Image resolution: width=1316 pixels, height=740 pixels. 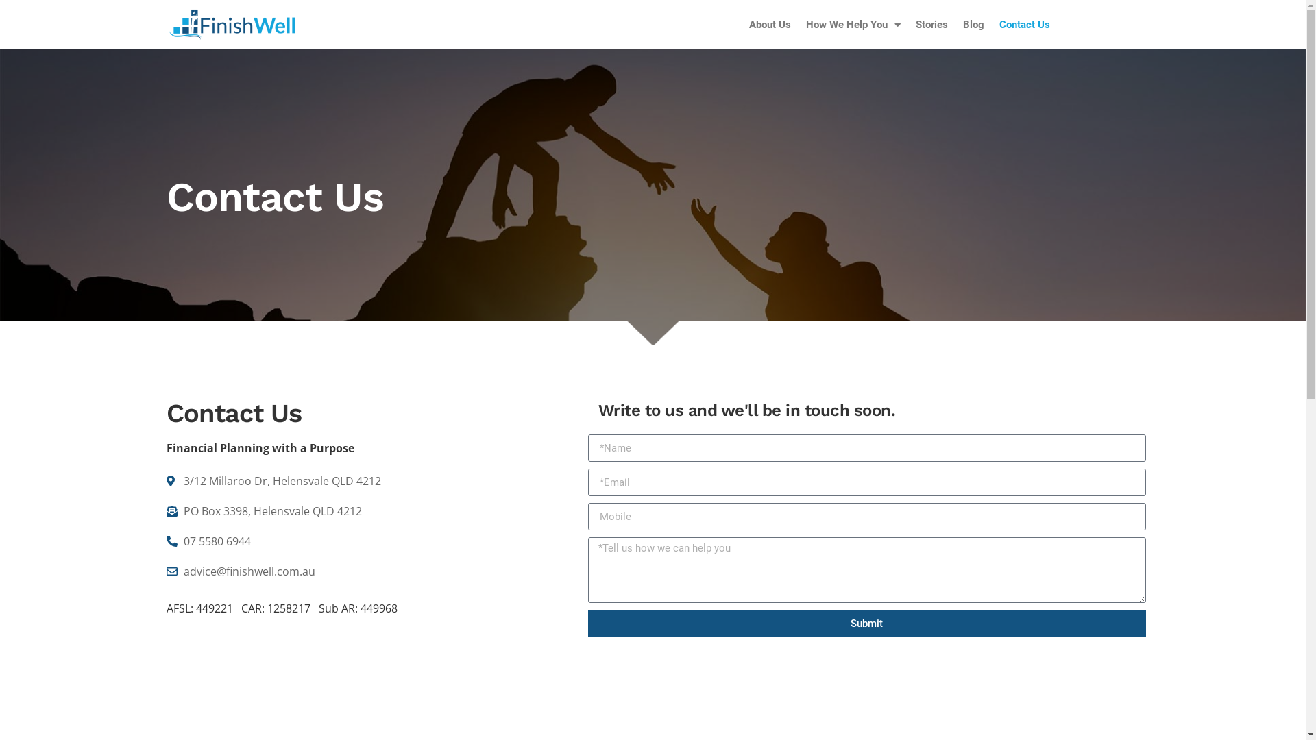 What do you see at coordinates (377, 571) in the screenshot?
I see `advice@finishwell.com.au` at bounding box center [377, 571].